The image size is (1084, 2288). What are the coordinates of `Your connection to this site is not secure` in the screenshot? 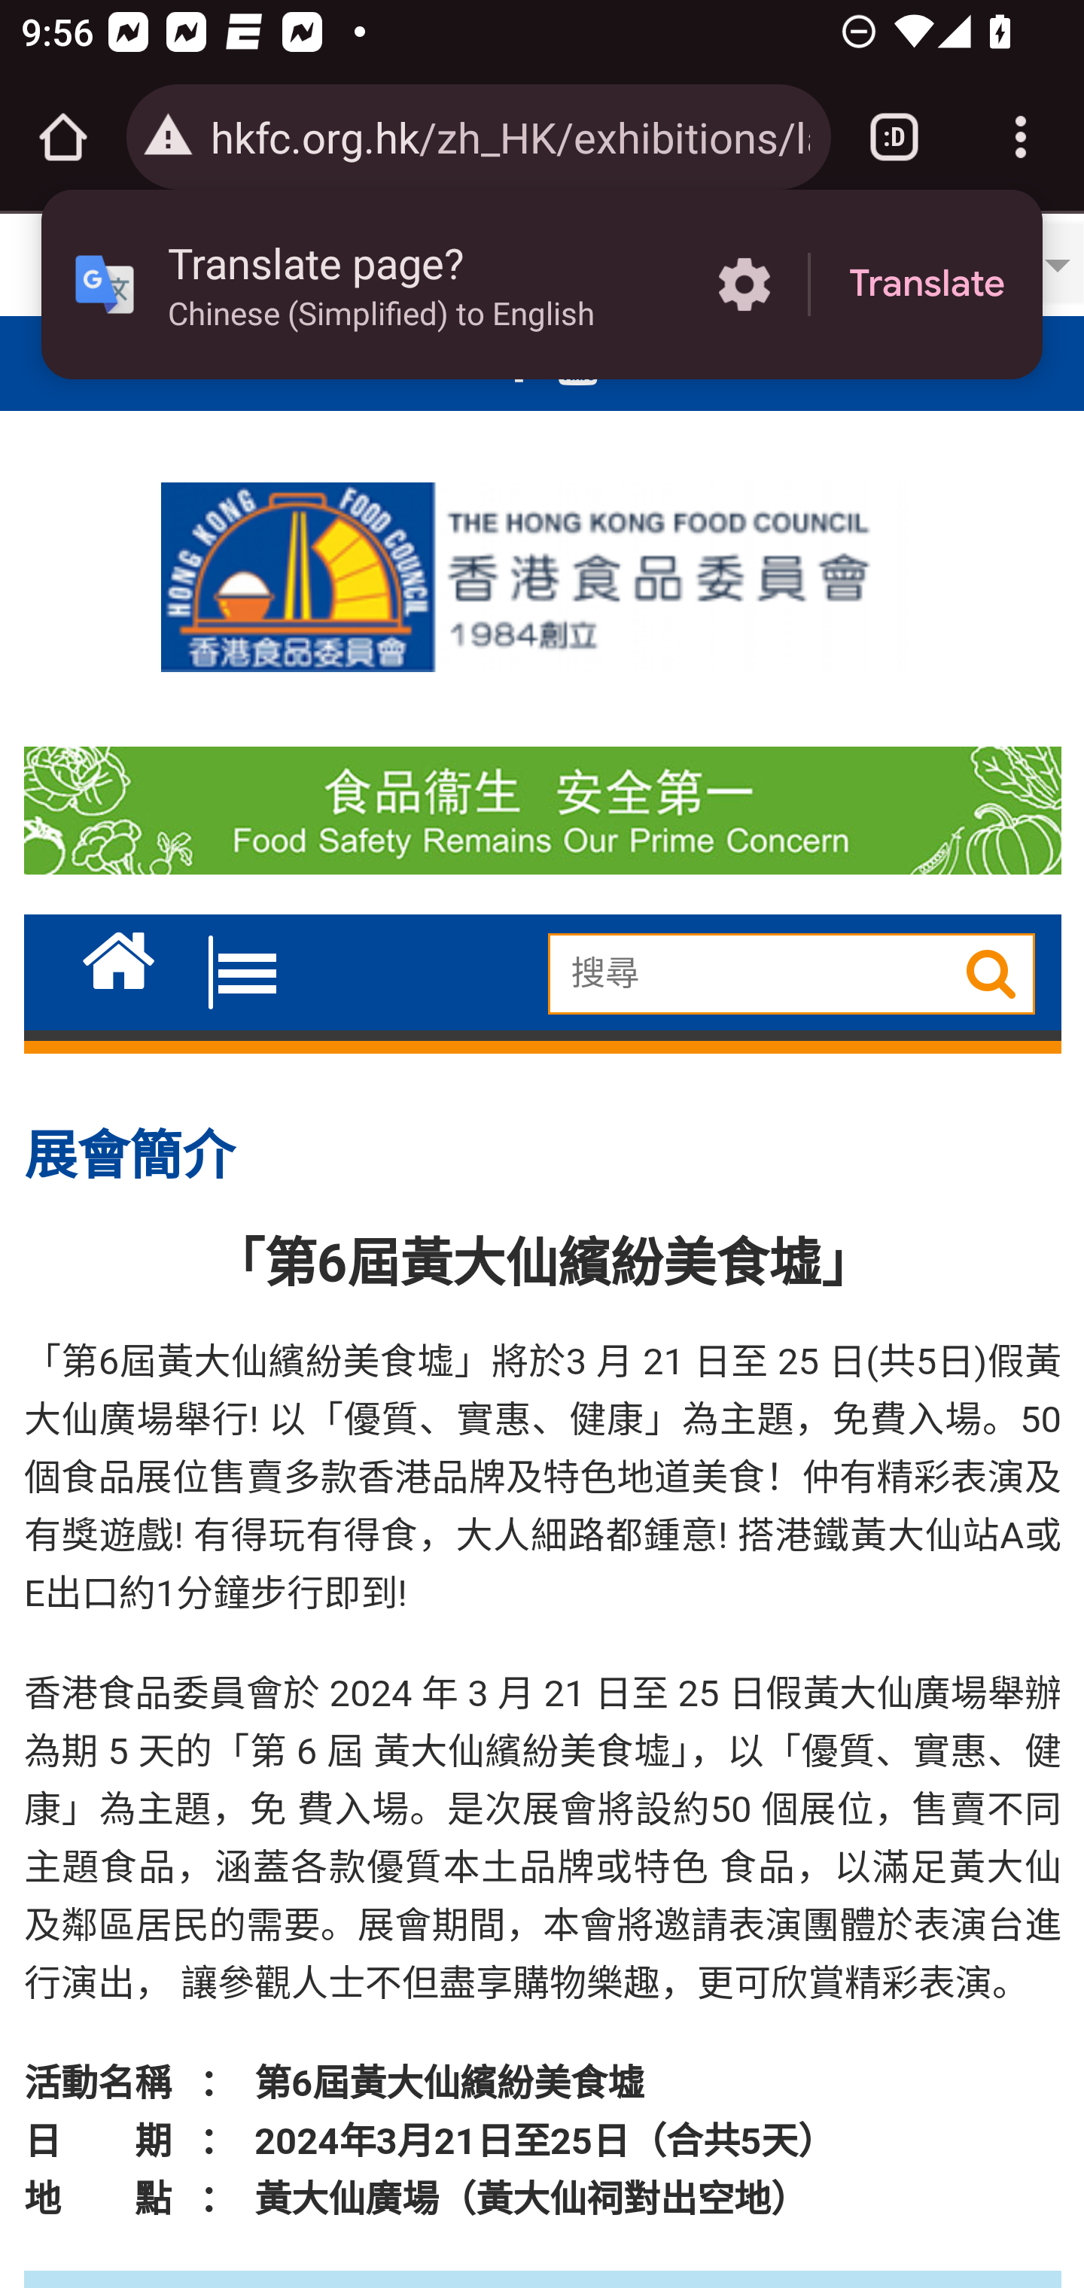 It's located at (169, 137).